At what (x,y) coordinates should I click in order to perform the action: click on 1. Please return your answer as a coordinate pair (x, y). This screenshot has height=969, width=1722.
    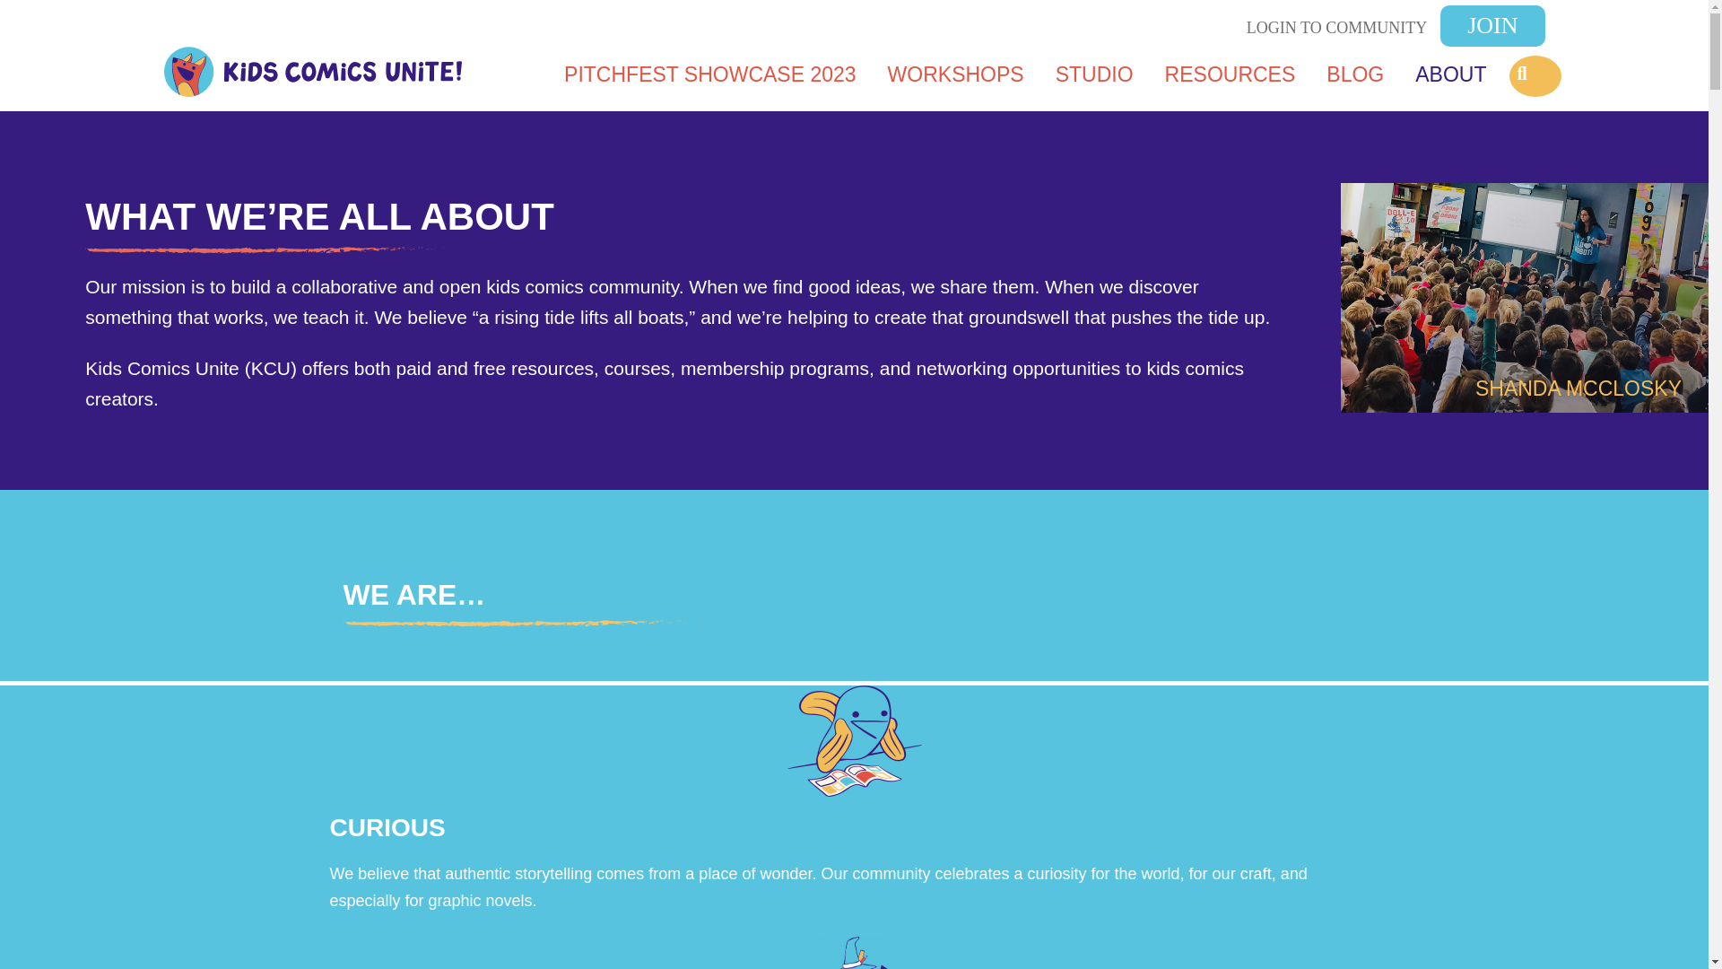
    Looking at the image, I should click on (1525, 386).